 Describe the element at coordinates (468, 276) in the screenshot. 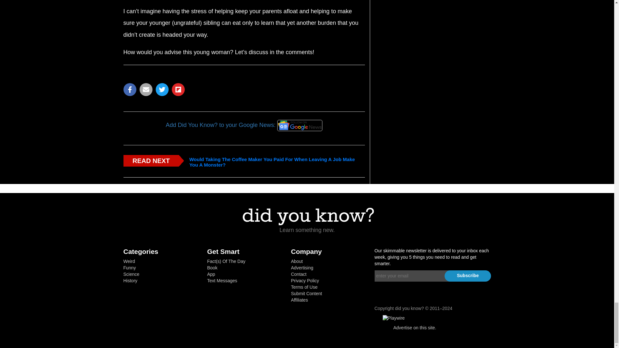

I see `Subscribe` at that location.